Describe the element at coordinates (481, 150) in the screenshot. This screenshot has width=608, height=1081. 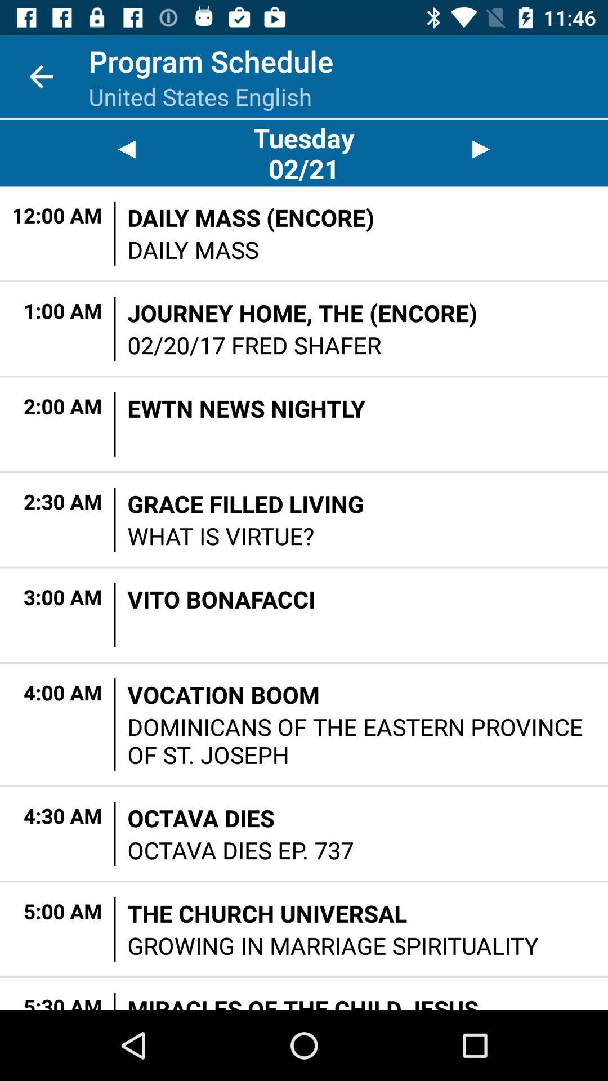
I see `go forward` at that location.